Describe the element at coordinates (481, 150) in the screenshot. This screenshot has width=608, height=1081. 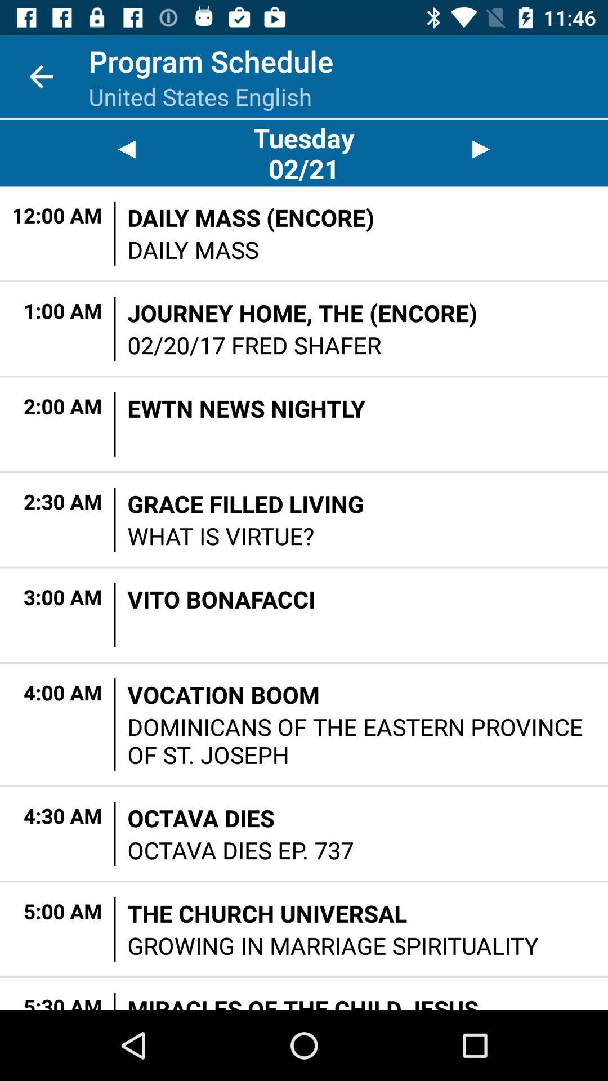
I see `go forward` at that location.